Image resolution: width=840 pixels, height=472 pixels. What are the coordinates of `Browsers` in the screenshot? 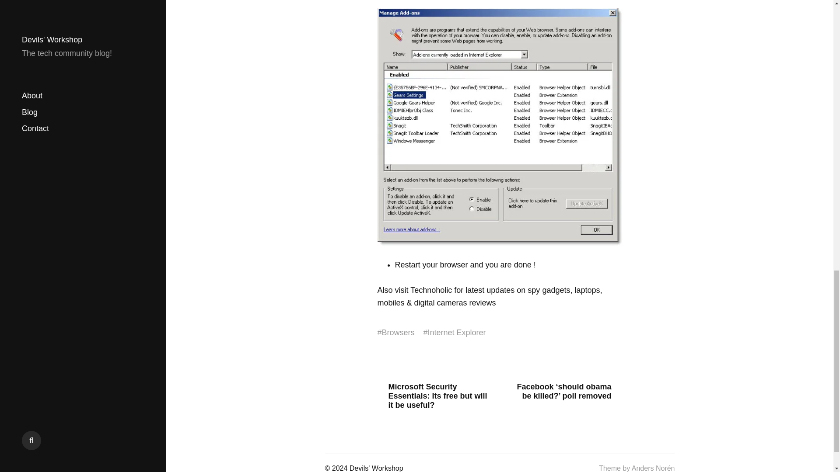 It's located at (398, 333).